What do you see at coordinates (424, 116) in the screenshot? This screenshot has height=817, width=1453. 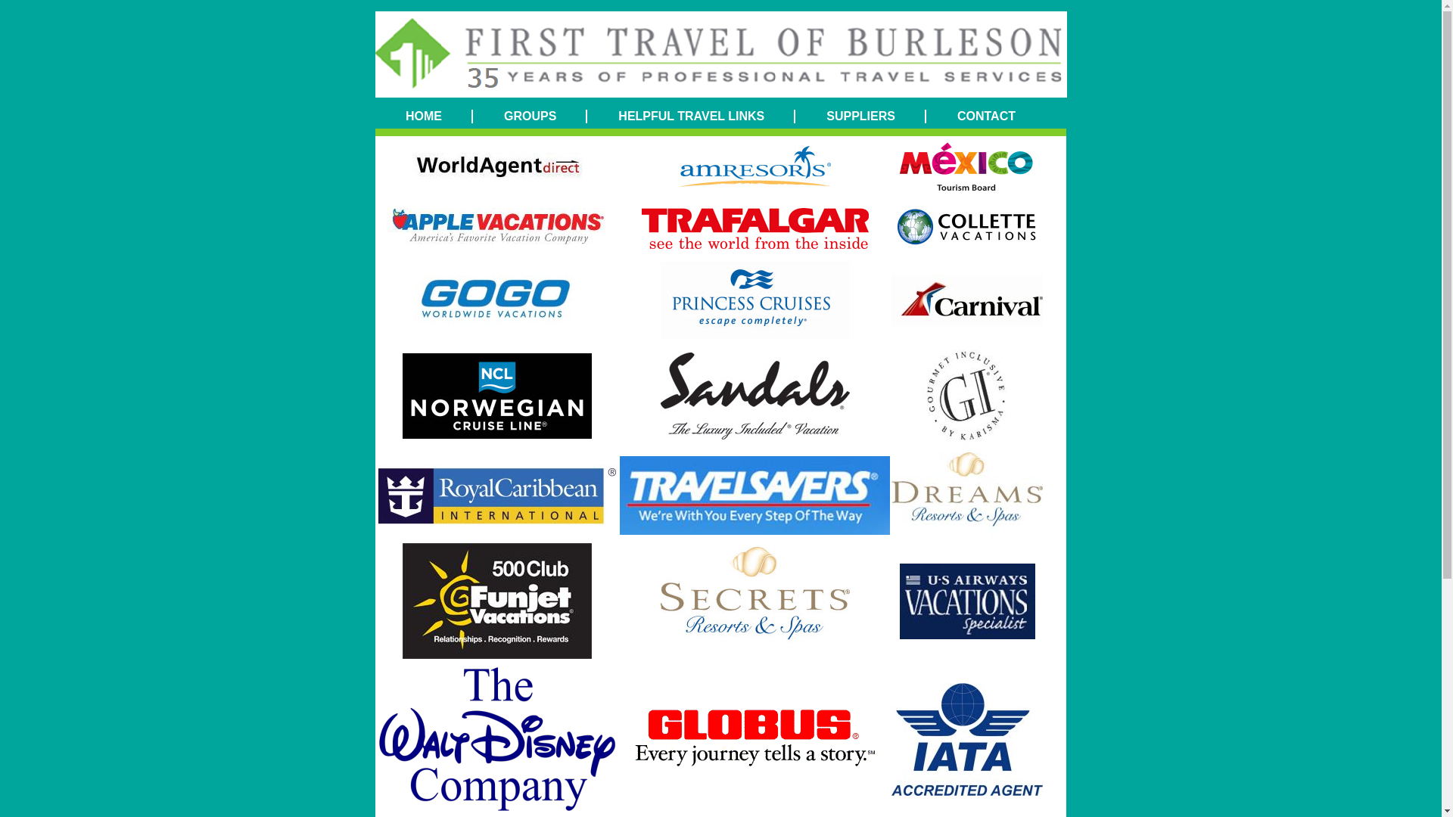 I see `HOME` at bounding box center [424, 116].